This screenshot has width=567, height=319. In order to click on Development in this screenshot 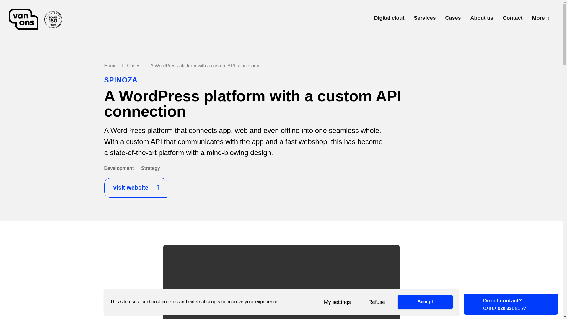, I will do `click(118, 168)`.